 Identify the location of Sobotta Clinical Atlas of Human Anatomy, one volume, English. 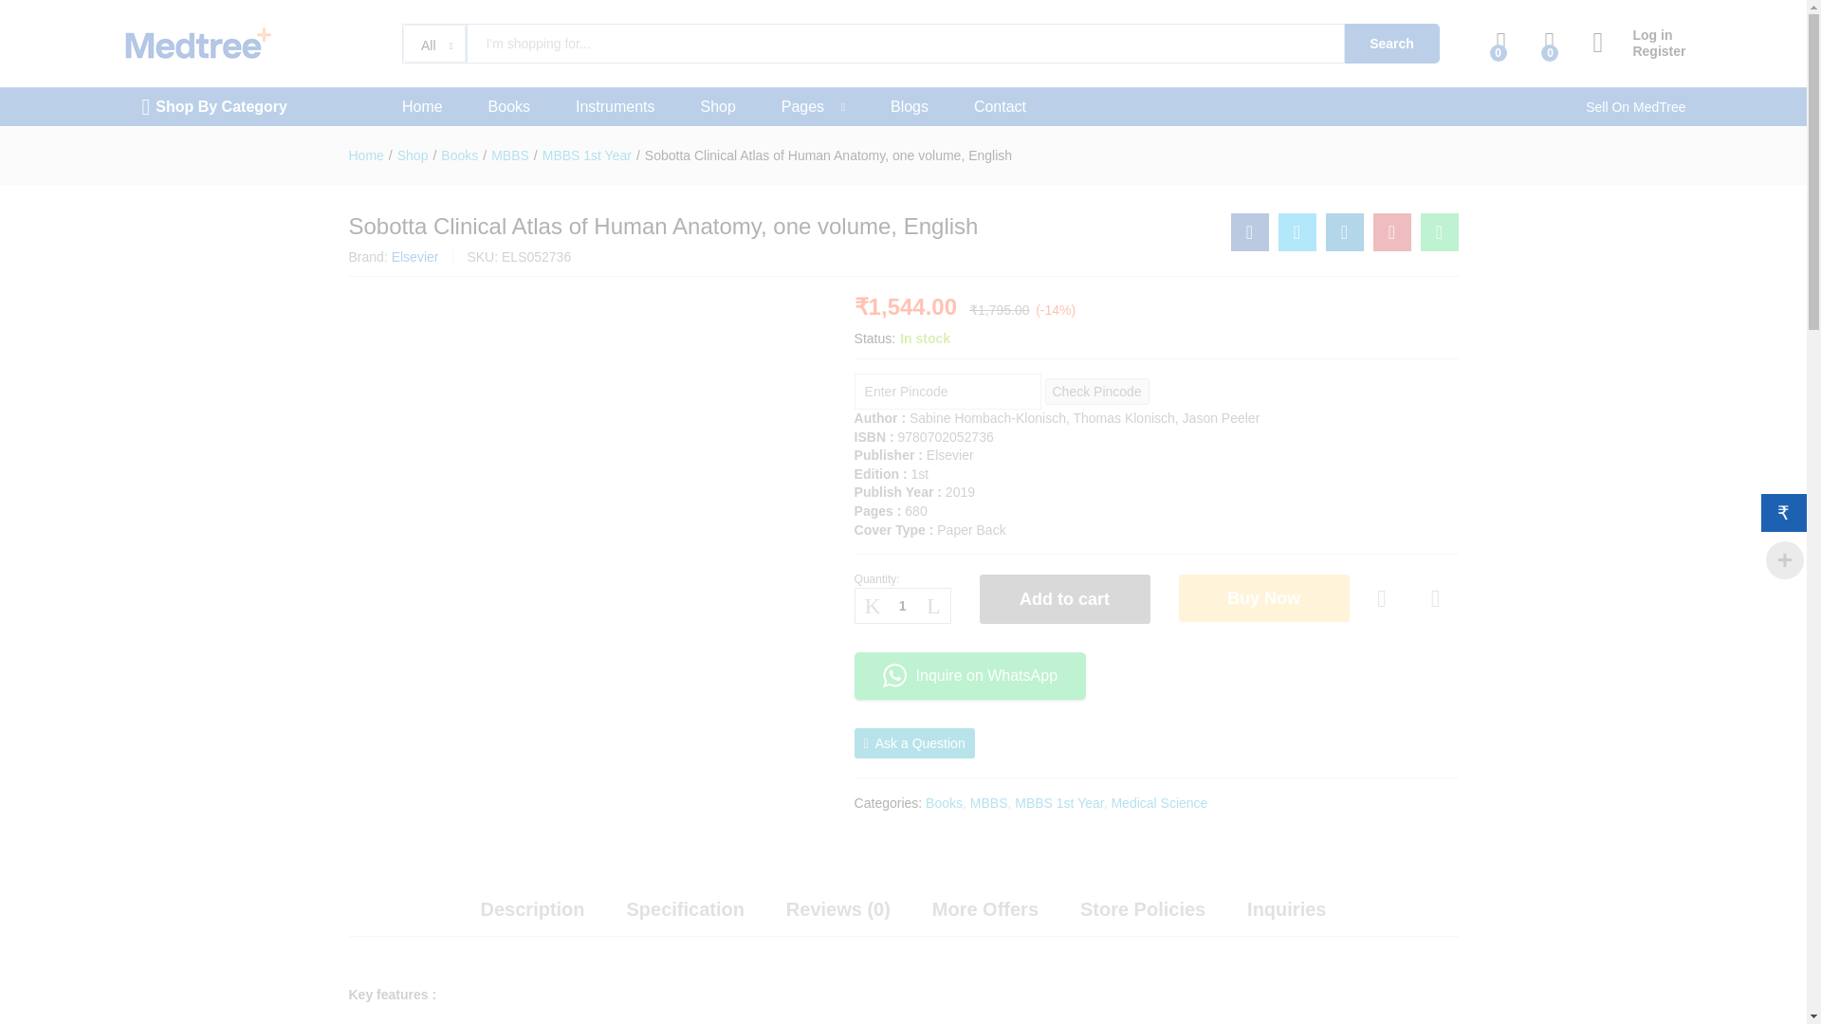
(1250, 231).